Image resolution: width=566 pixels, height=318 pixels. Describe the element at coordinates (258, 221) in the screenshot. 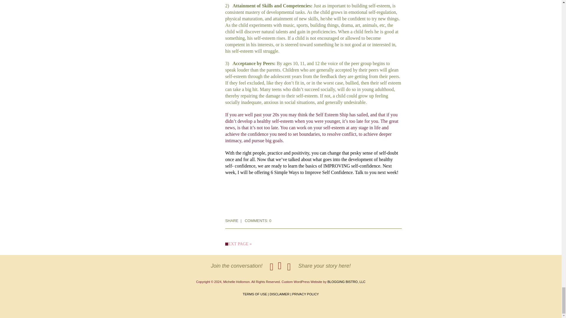

I see `COMMENTS: 0` at that location.